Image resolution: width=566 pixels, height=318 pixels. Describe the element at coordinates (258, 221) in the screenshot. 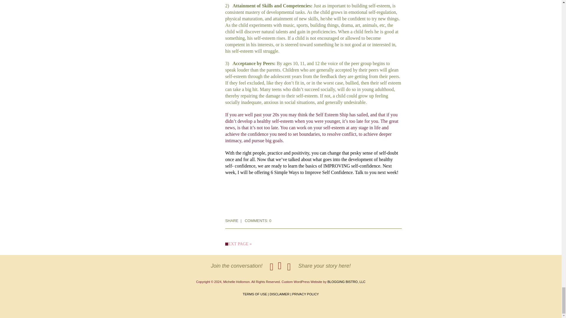

I see `COMMENTS: 0` at that location.